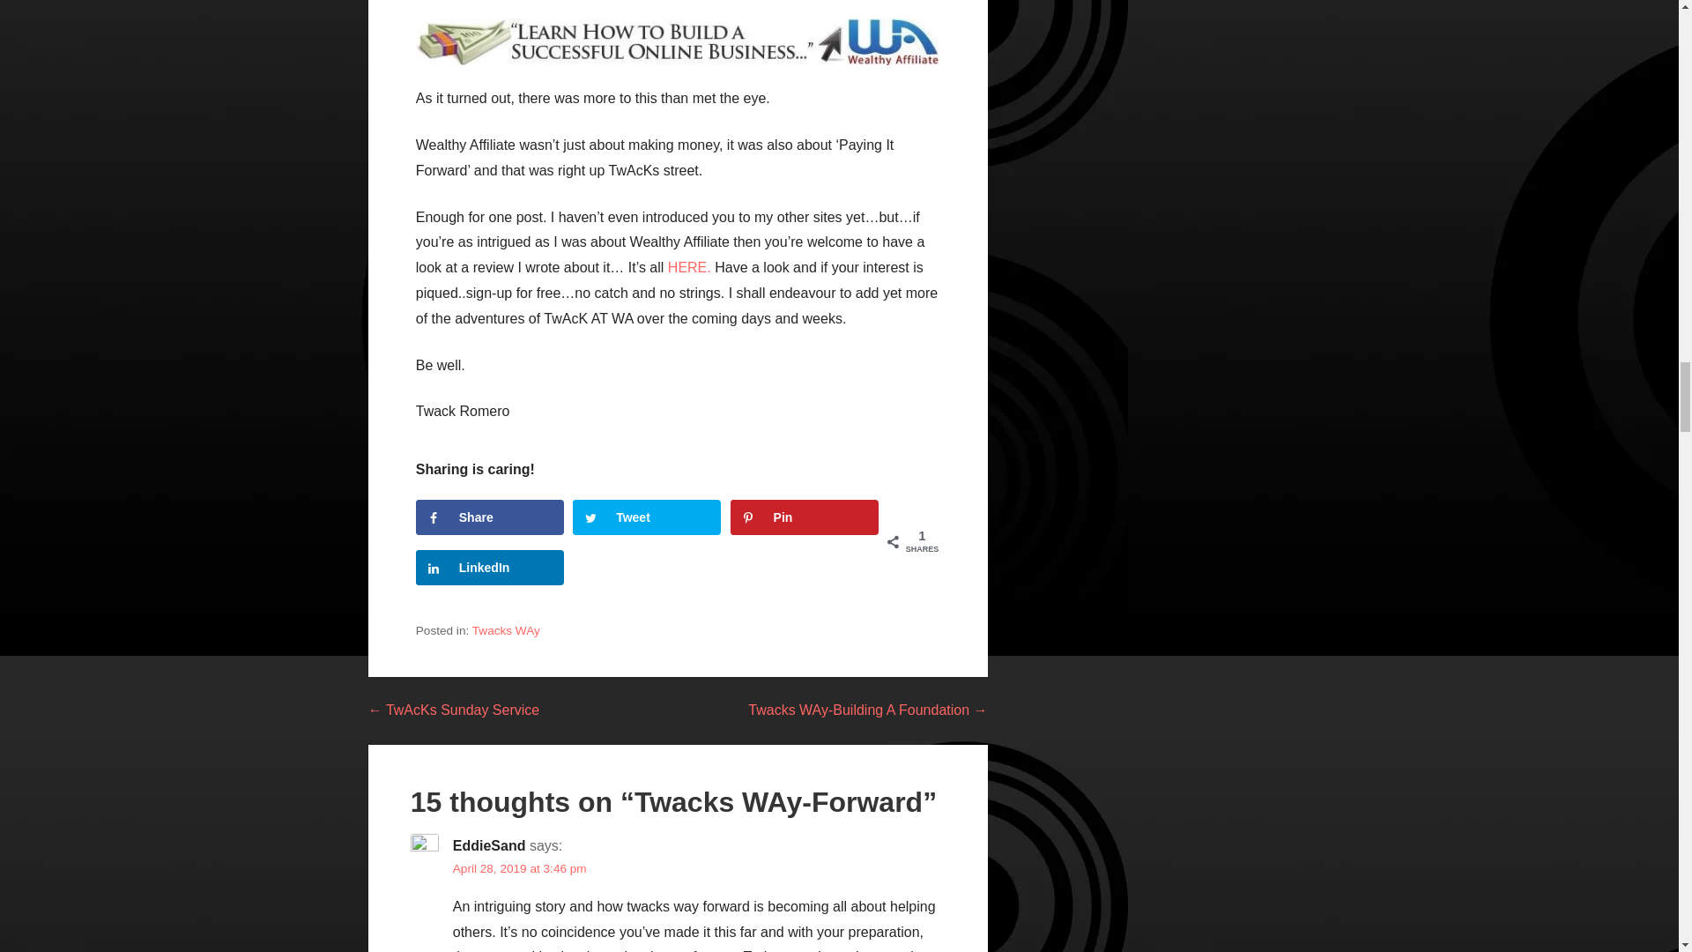  I want to click on Share on Share, so click(490, 517).